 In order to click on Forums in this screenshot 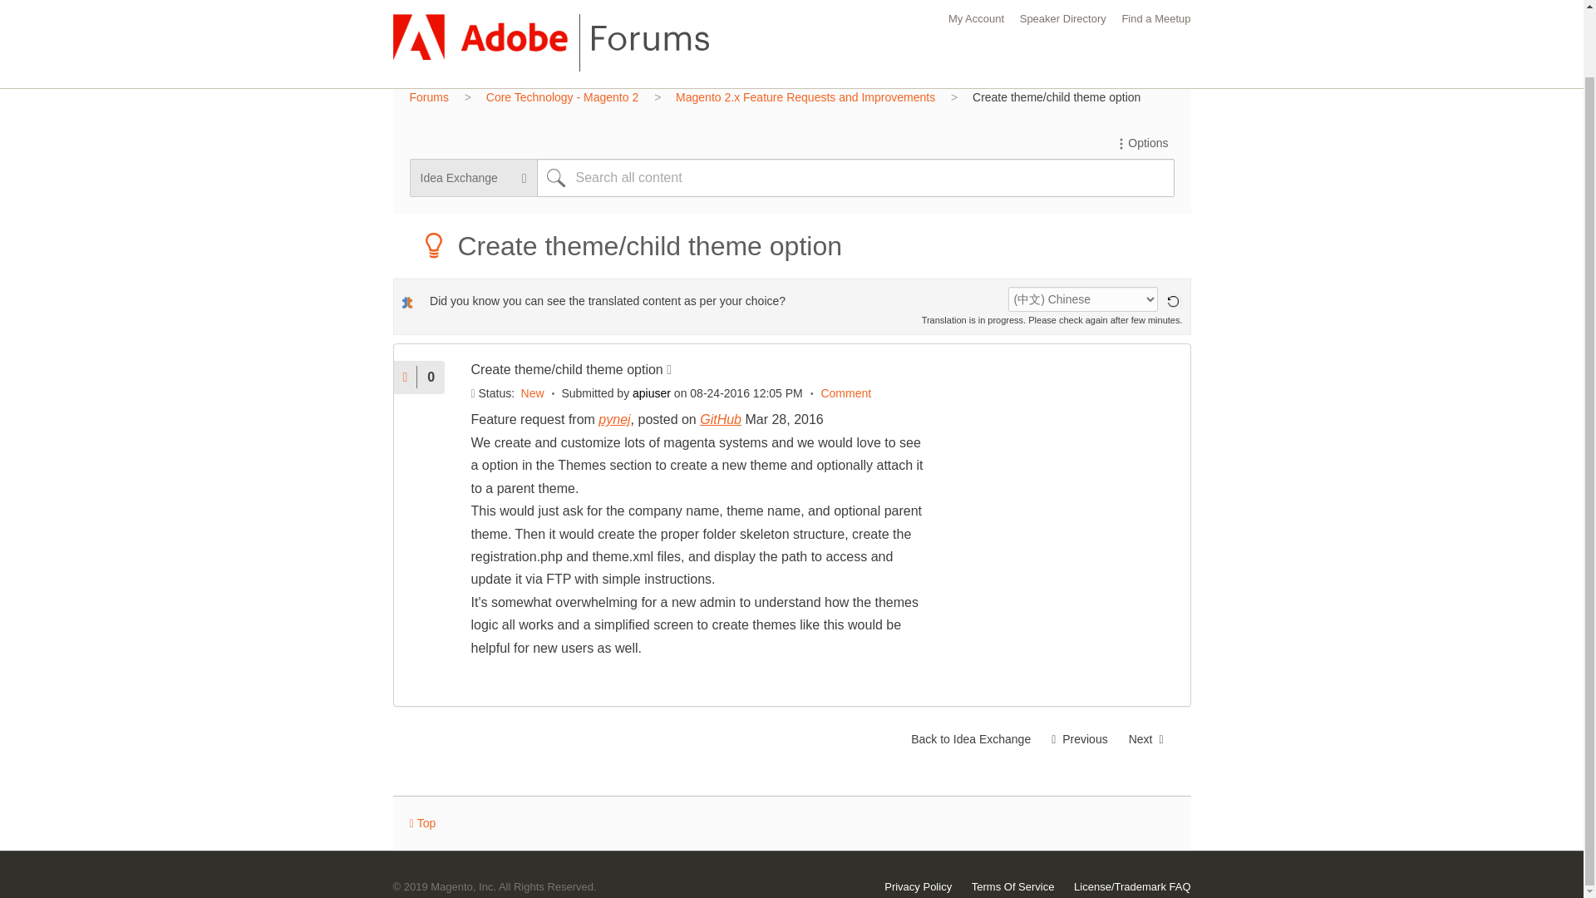, I will do `click(428, 97)`.